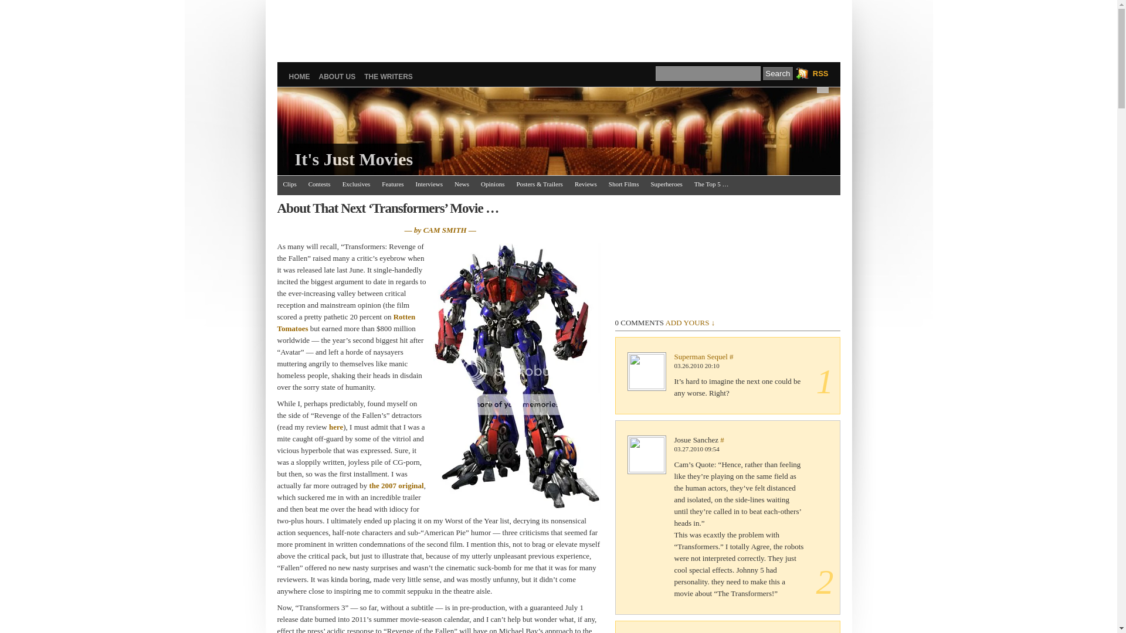  What do you see at coordinates (337, 76) in the screenshot?
I see `ABOUT US` at bounding box center [337, 76].